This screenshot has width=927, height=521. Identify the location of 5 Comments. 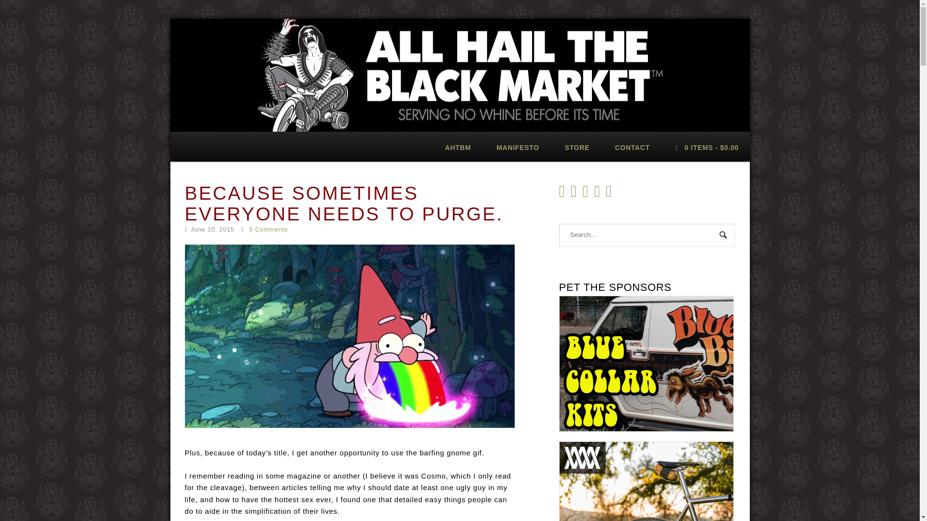
(268, 229).